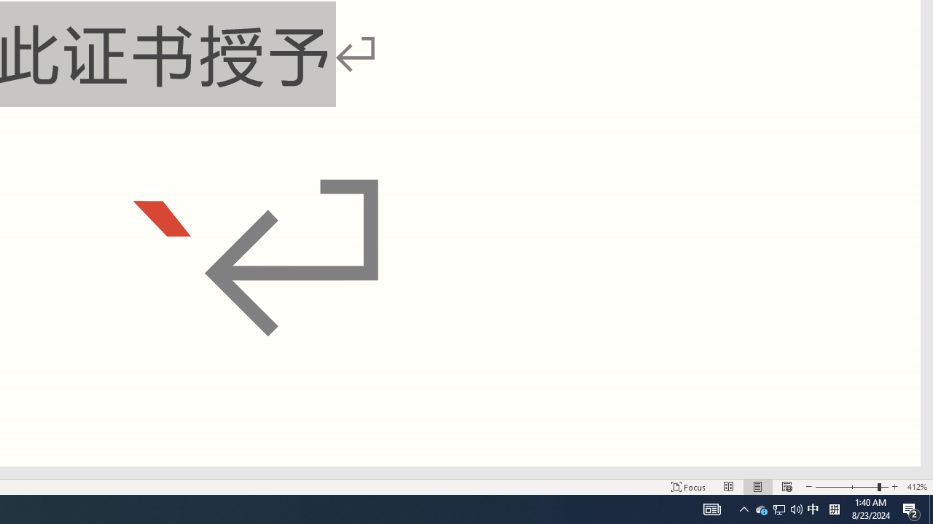 The width and height of the screenshot is (933, 524). What do you see at coordinates (917, 486) in the screenshot?
I see `Zoom 412%` at bounding box center [917, 486].